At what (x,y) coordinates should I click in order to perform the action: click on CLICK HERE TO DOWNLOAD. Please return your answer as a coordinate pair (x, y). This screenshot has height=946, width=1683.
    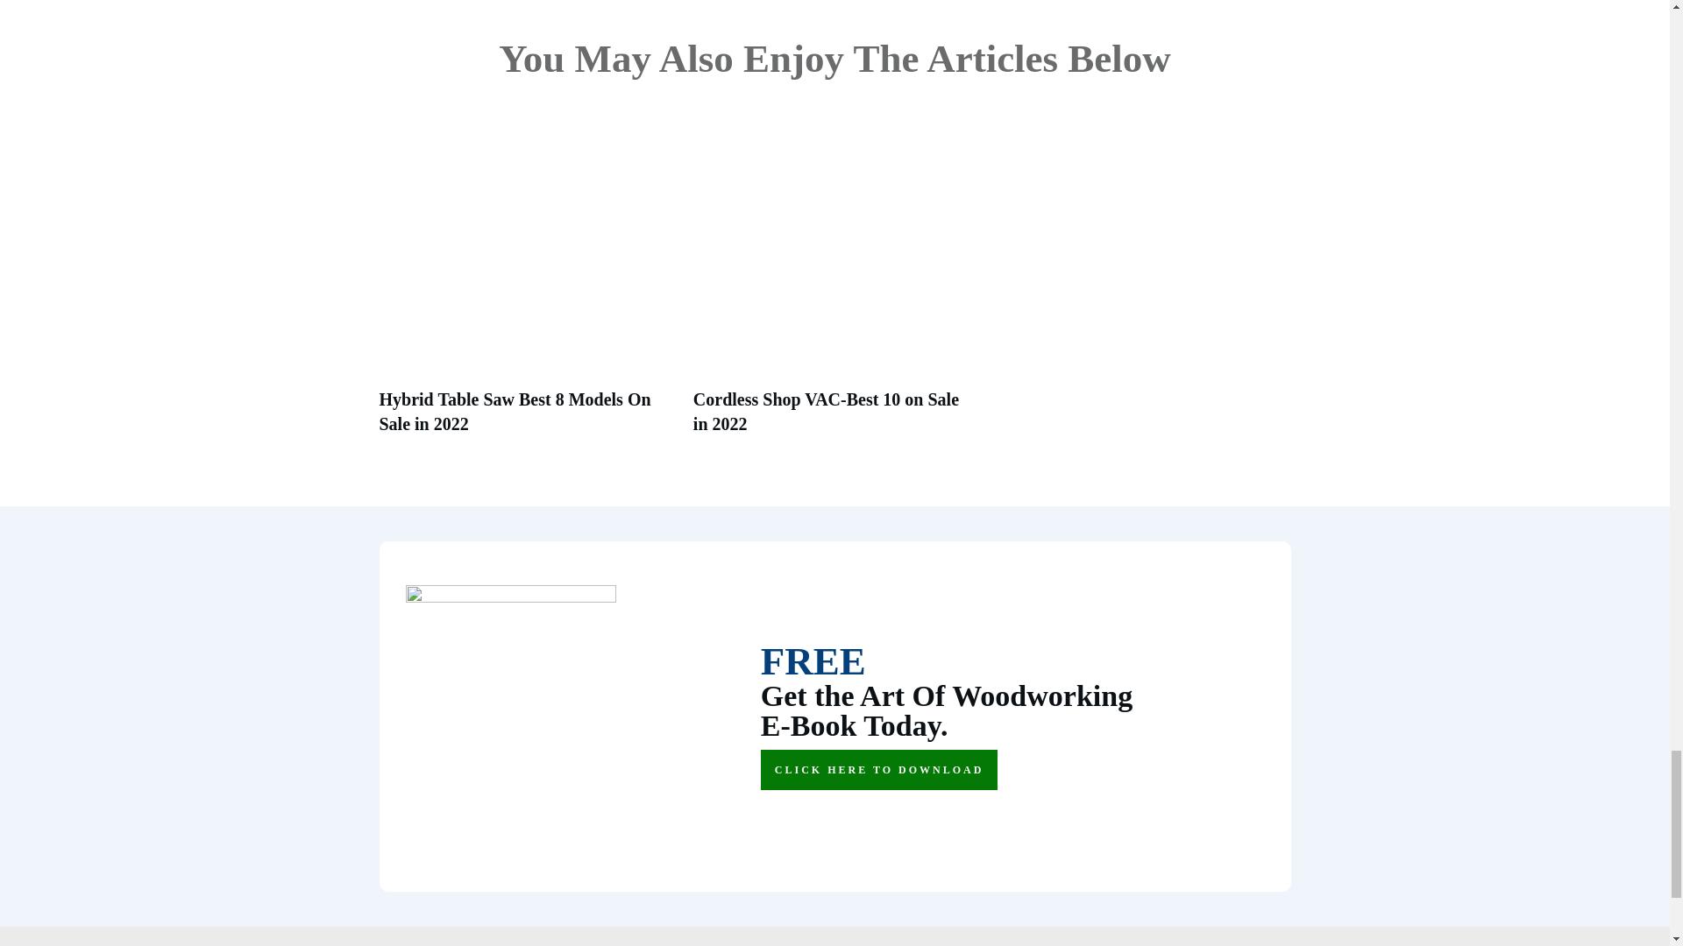
    Looking at the image, I should click on (878, 769).